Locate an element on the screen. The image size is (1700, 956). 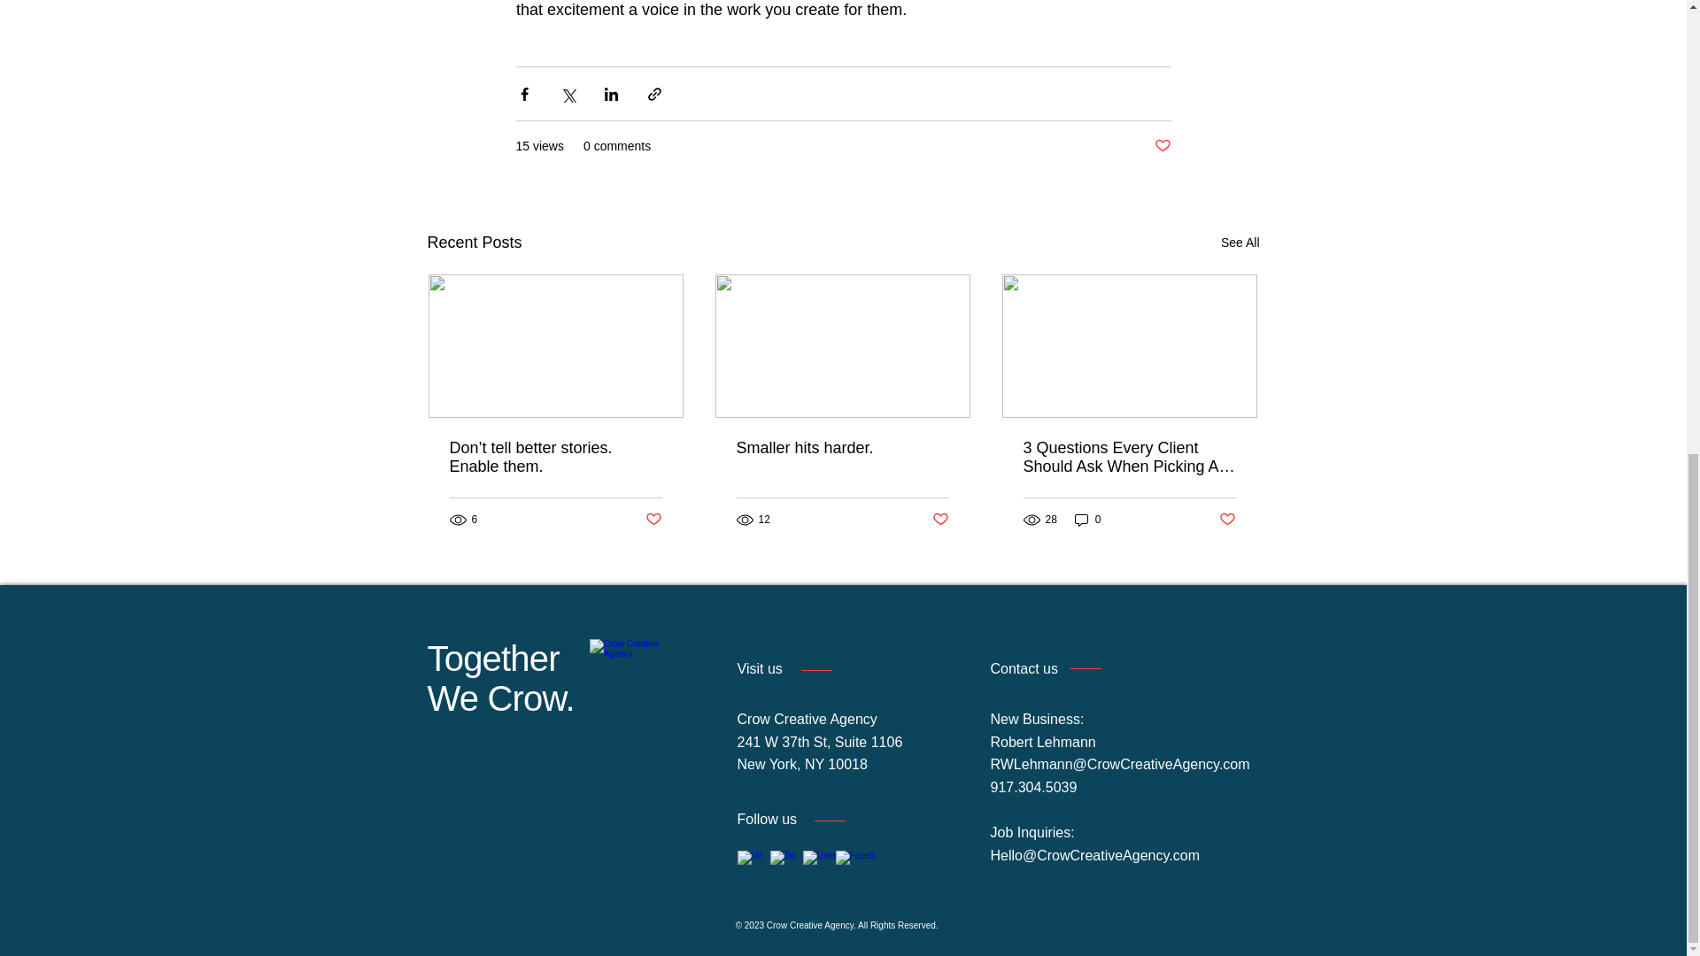
All Rights Reserved.  is located at coordinates (899, 925).